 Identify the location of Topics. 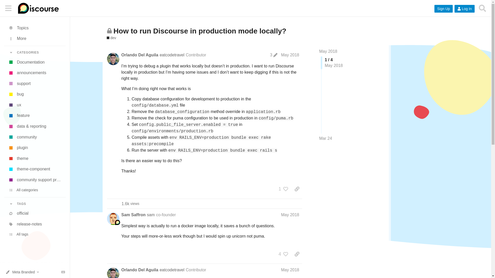
(35, 28).